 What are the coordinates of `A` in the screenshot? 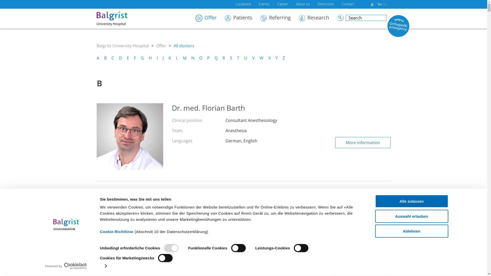 It's located at (98, 58).